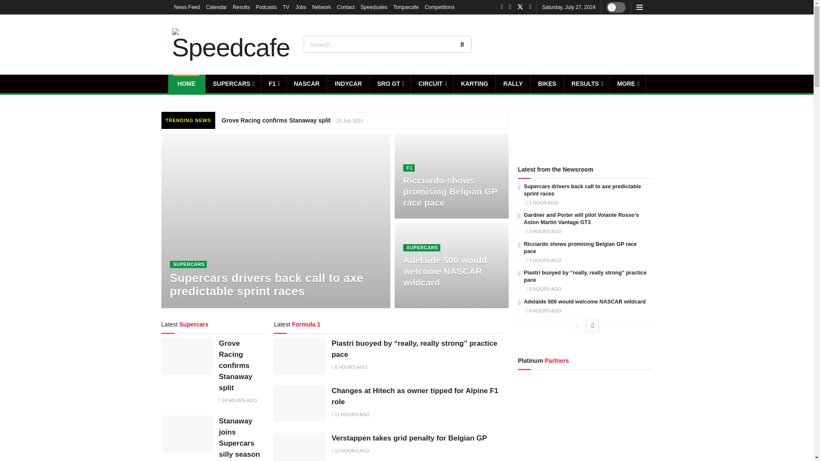 The width and height of the screenshot is (820, 461). What do you see at coordinates (187, 7) in the screenshot?
I see `News Feed` at bounding box center [187, 7].